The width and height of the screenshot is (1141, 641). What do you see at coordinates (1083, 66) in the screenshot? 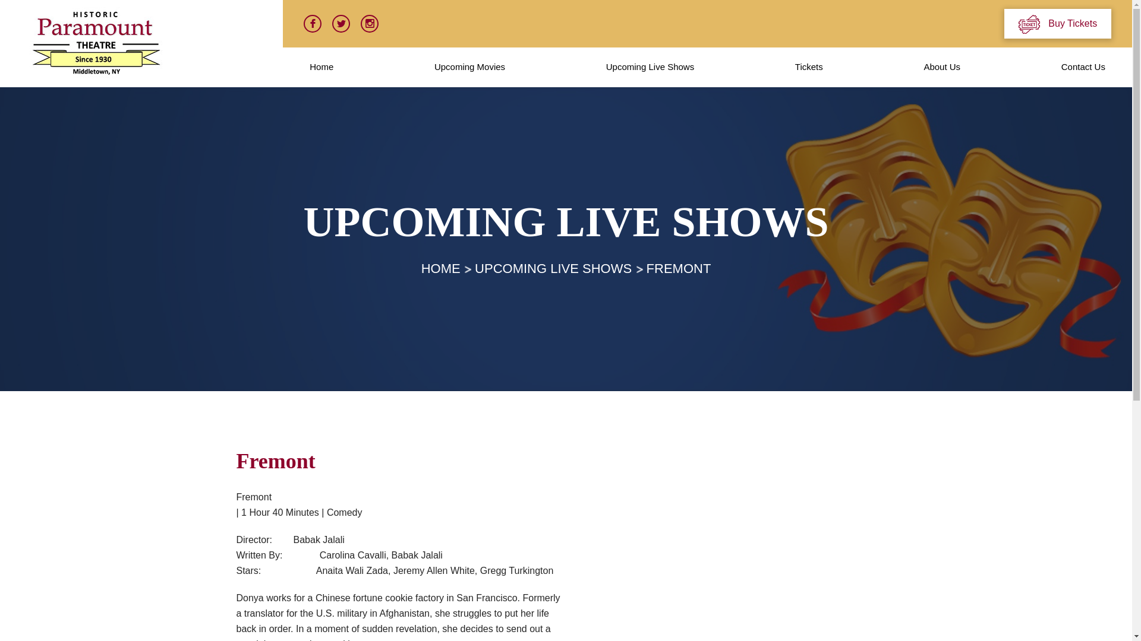
I see `Contact Us` at bounding box center [1083, 66].